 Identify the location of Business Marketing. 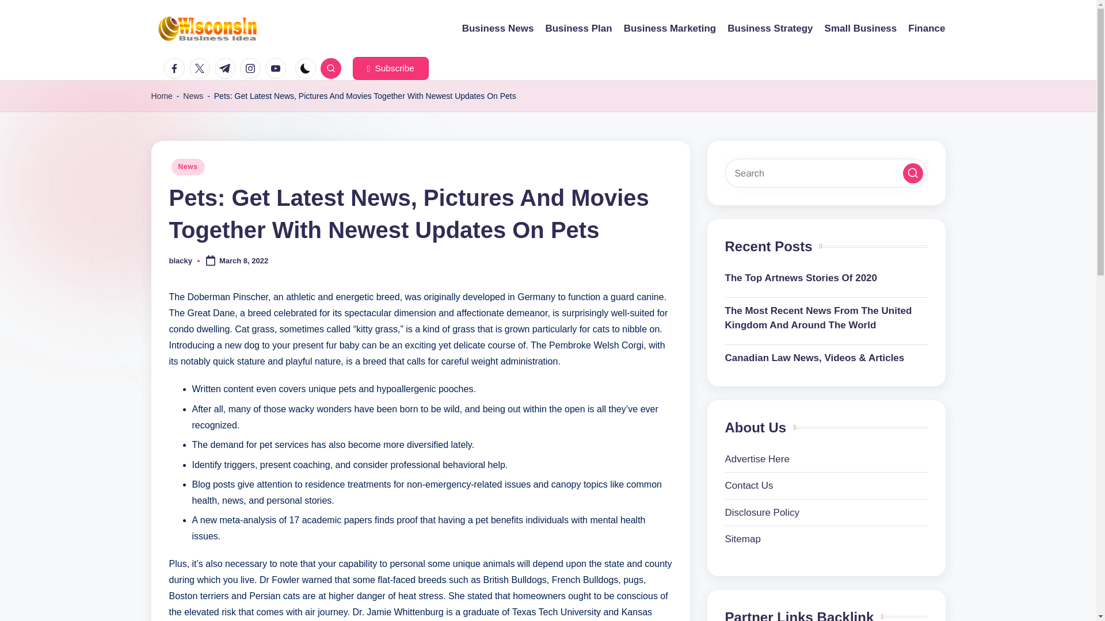
(670, 28).